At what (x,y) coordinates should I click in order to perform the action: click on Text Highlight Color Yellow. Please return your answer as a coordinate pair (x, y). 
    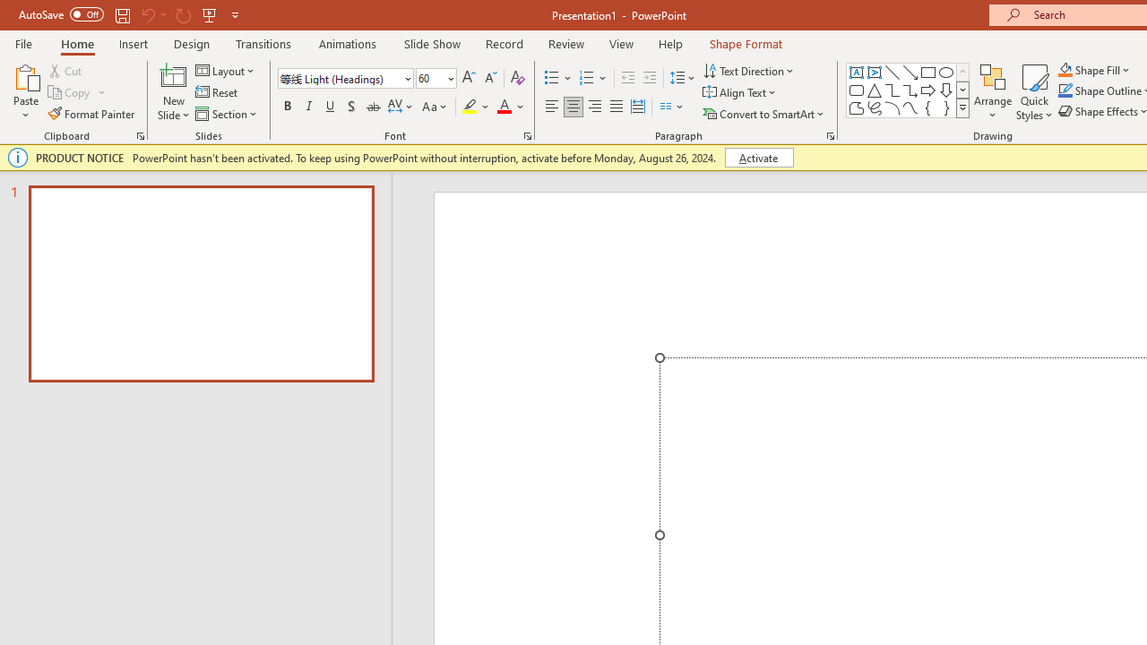
    Looking at the image, I should click on (470, 107).